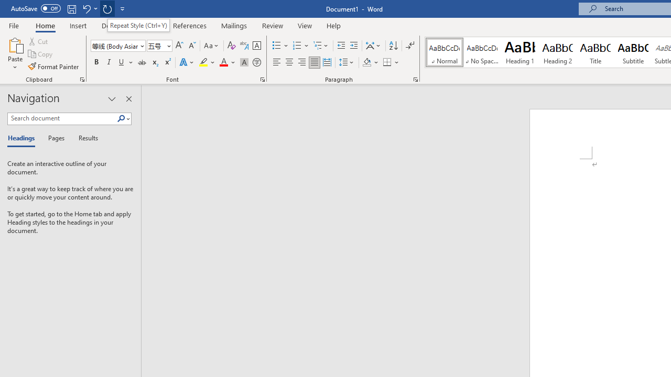 The height and width of the screenshot is (377, 671). Describe the element at coordinates (557, 52) in the screenshot. I see `Heading 2` at that location.